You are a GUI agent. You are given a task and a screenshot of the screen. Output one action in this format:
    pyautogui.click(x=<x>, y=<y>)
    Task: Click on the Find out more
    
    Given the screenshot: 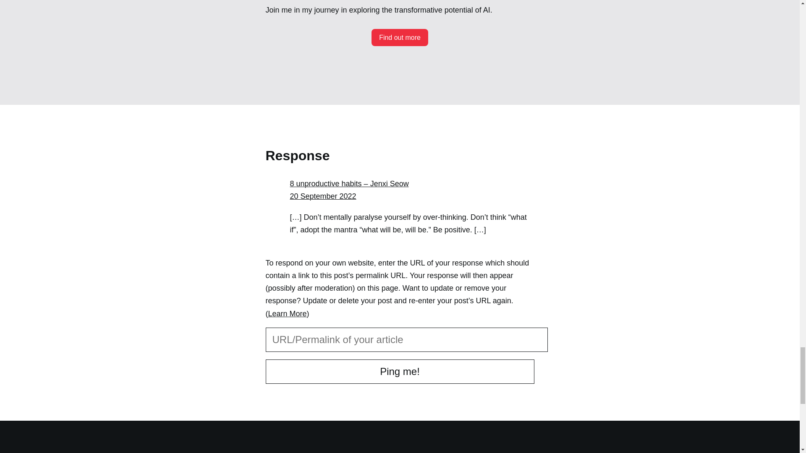 What is the action you would take?
    pyautogui.click(x=400, y=38)
    